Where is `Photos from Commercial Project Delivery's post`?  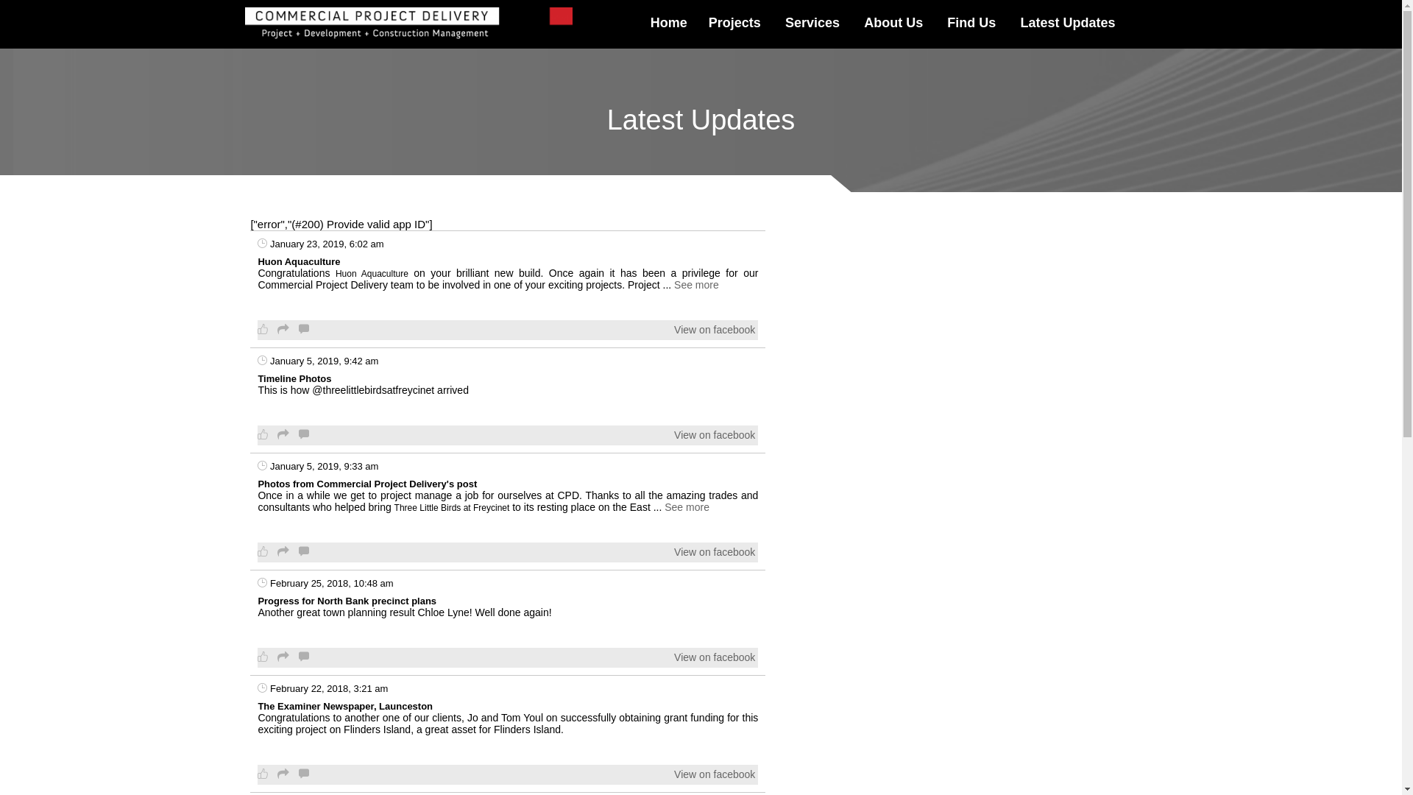
Photos from Commercial Project Delivery's post is located at coordinates (367, 484).